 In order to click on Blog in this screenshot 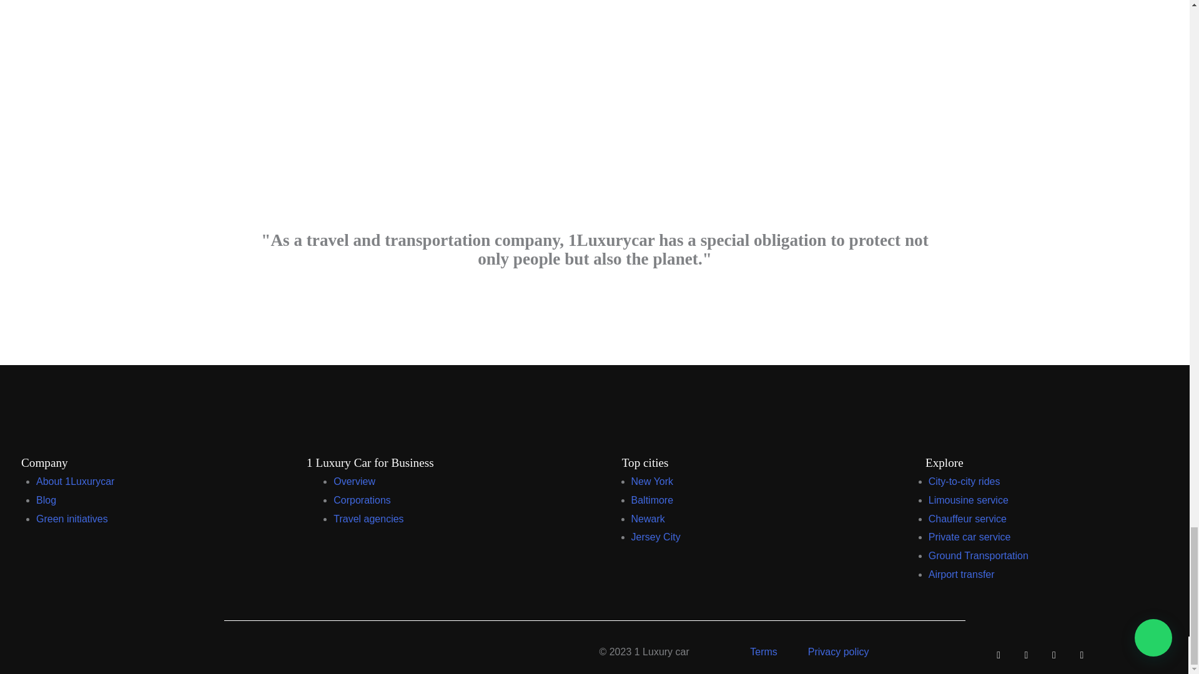, I will do `click(46, 500)`.